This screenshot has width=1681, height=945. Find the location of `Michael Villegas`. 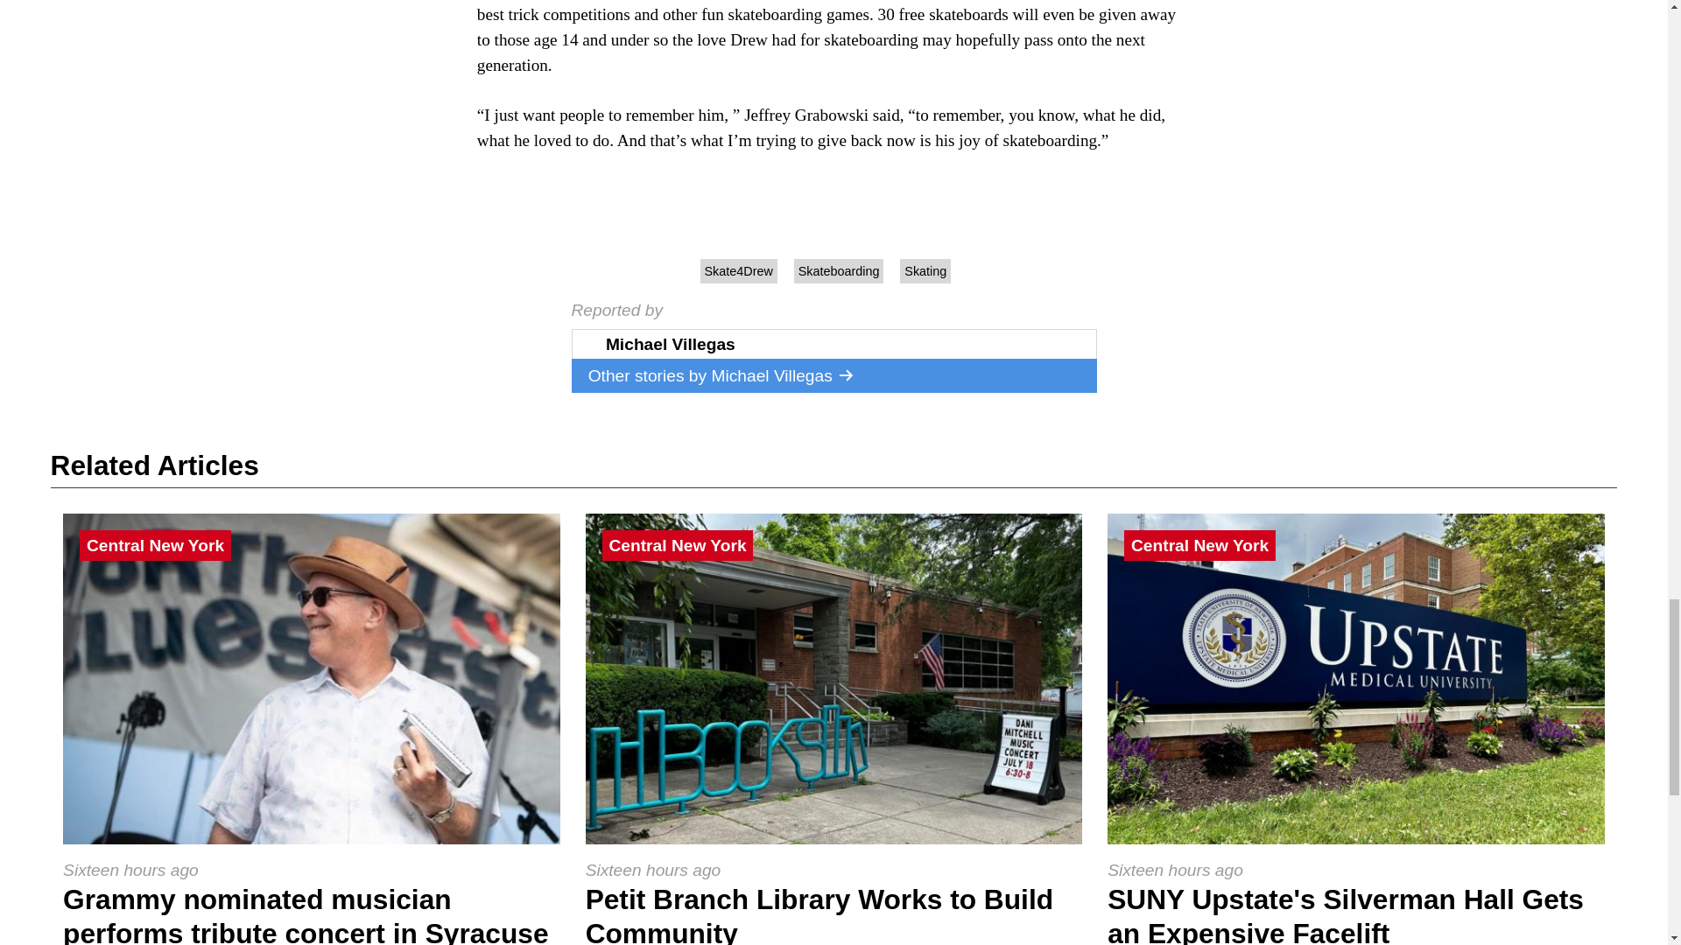

Michael Villegas is located at coordinates (783, 375).